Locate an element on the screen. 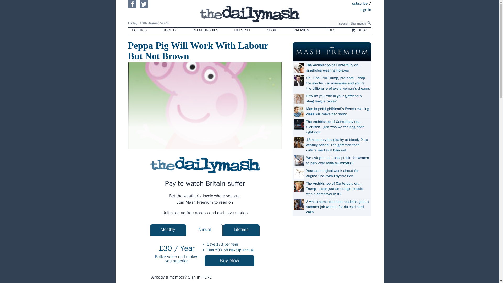 Image resolution: width=503 pixels, height=283 pixels. SOCIETY is located at coordinates (169, 30).